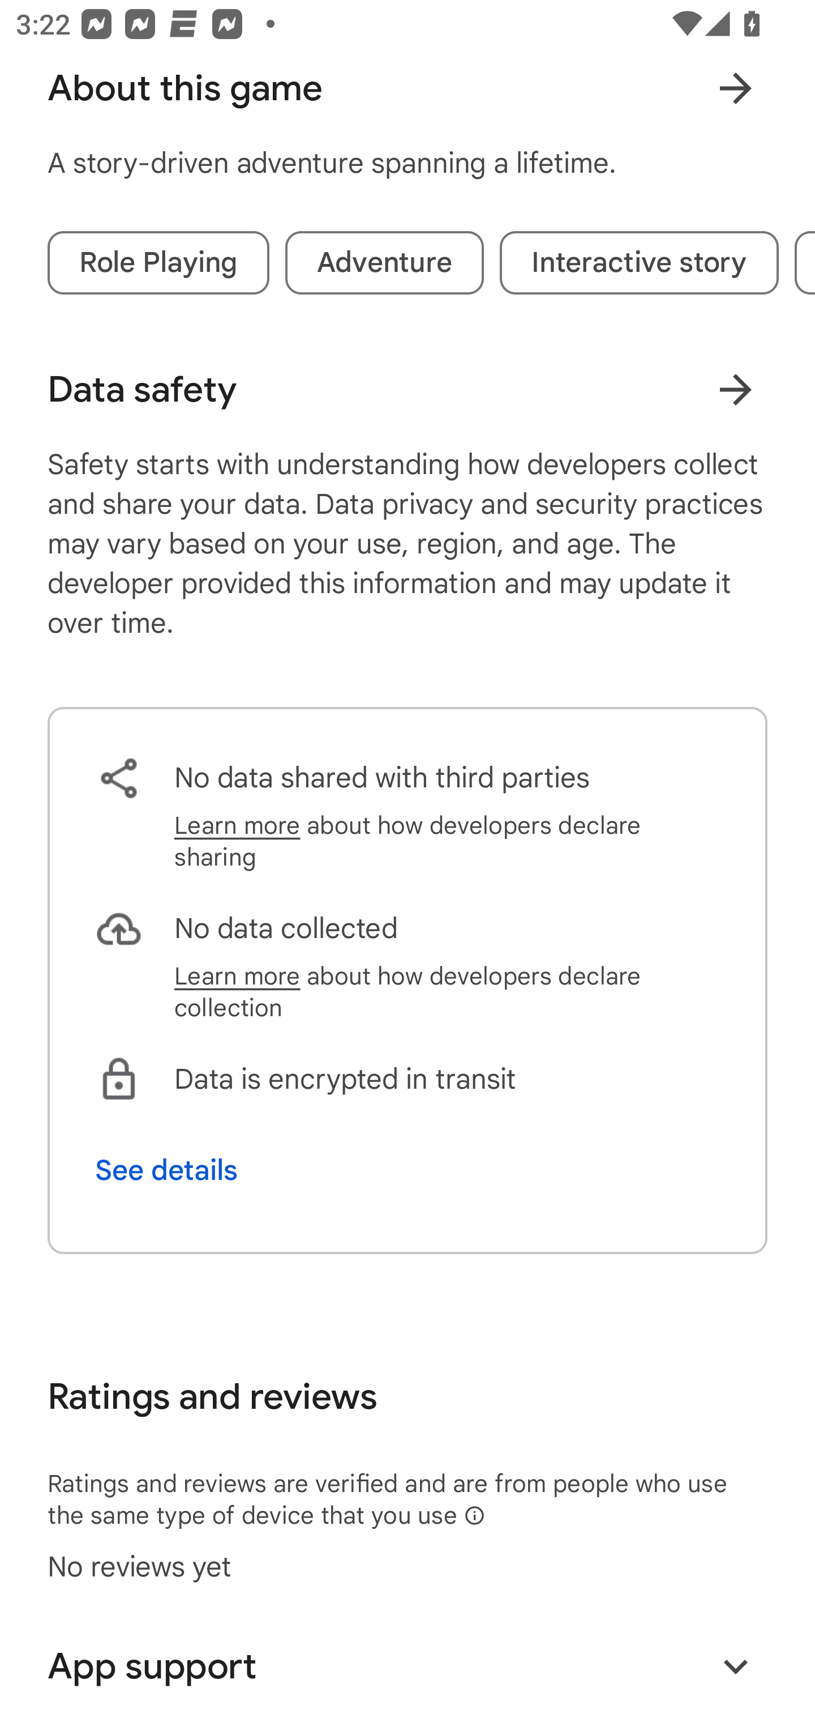 Image resolution: width=815 pixels, height=1722 pixels. What do you see at coordinates (166, 1171) in the screenshot?
I see `See details` at bounding box center [166, 1171].